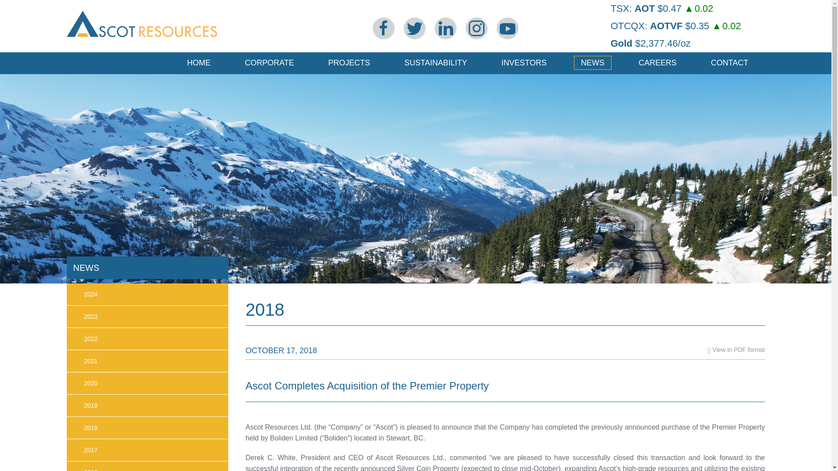  I want to click on Visit our YouTube Page, so click(508, 28).